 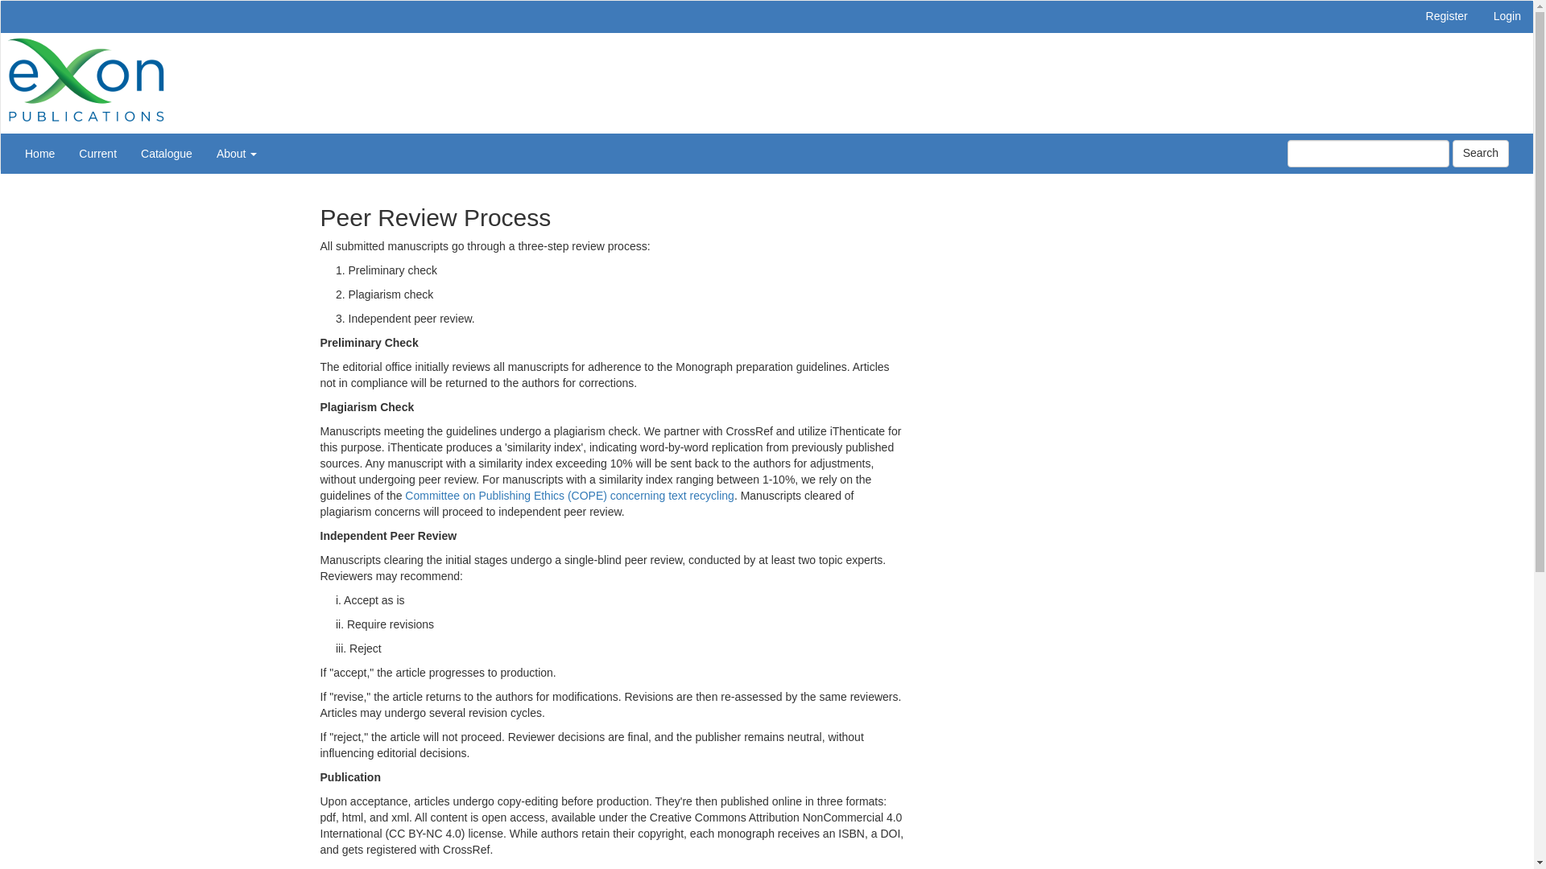 I want to click on Current, so click(x=97, y=154).